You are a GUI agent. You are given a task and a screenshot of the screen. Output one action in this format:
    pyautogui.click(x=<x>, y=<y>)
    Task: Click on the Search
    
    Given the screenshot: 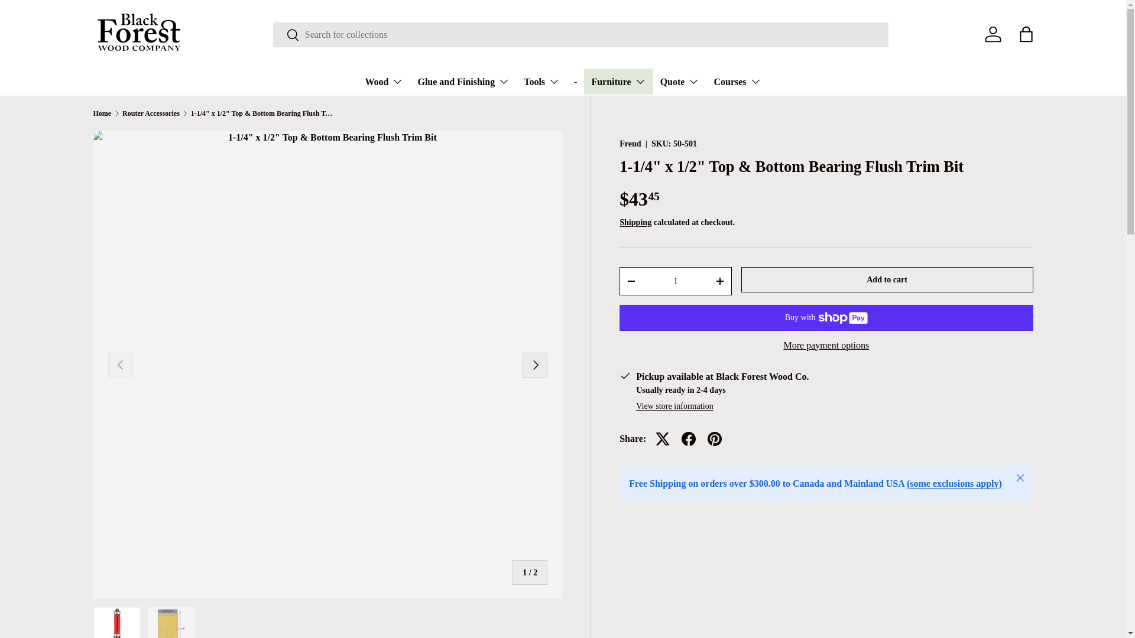 What is the action you would take?
    pyautogui.click(x=286, y=35)
    